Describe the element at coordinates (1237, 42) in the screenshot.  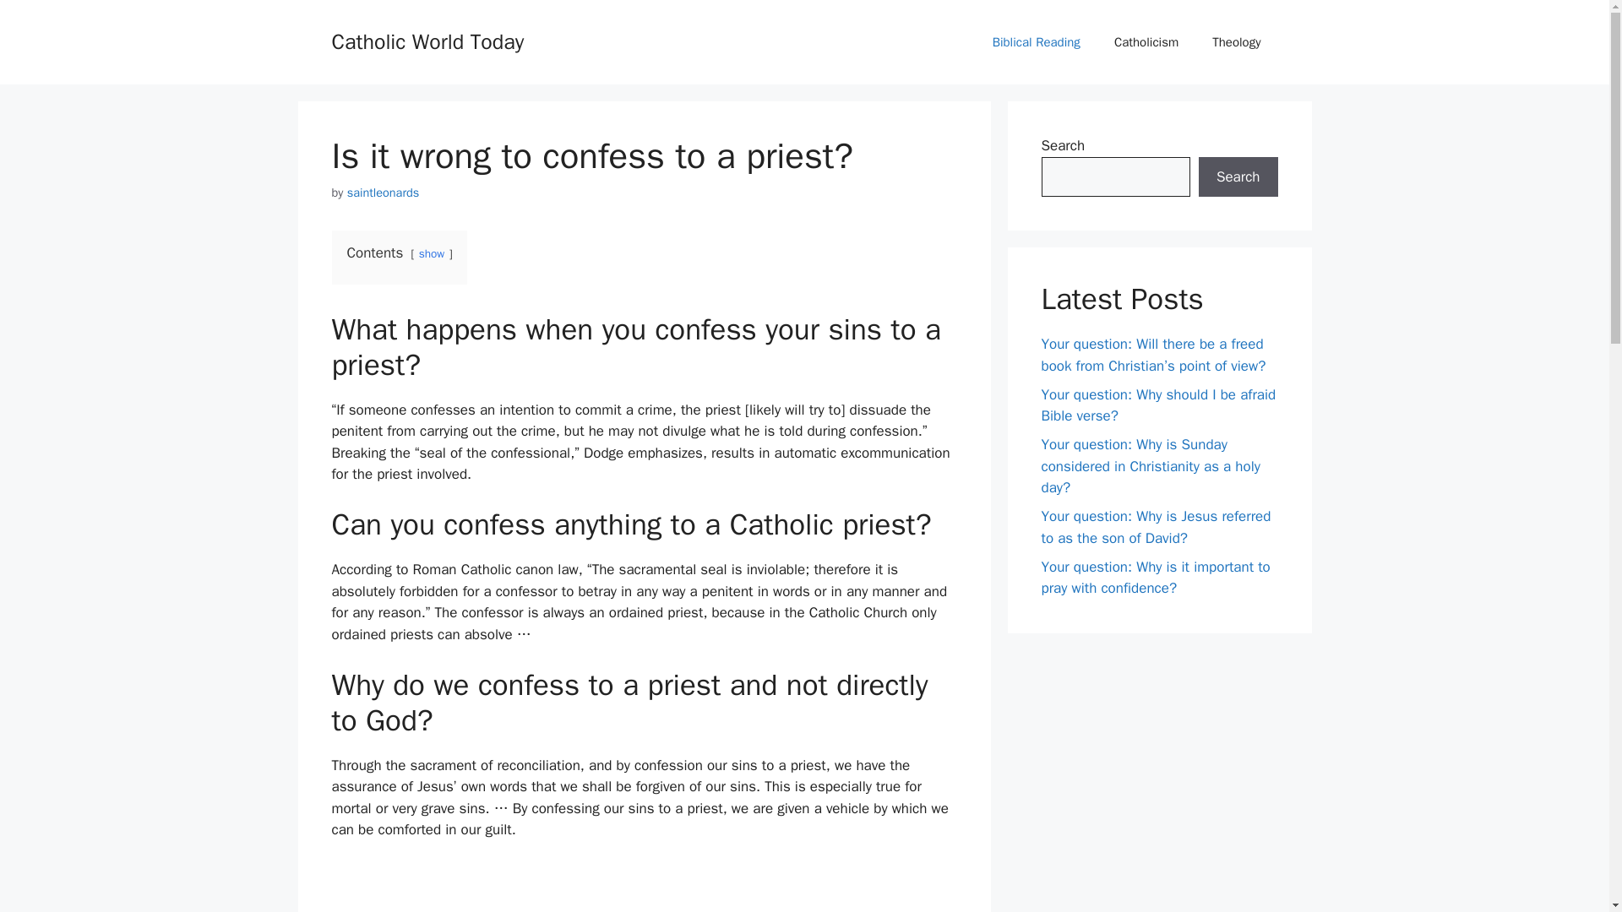
I see `Theology` at that location.